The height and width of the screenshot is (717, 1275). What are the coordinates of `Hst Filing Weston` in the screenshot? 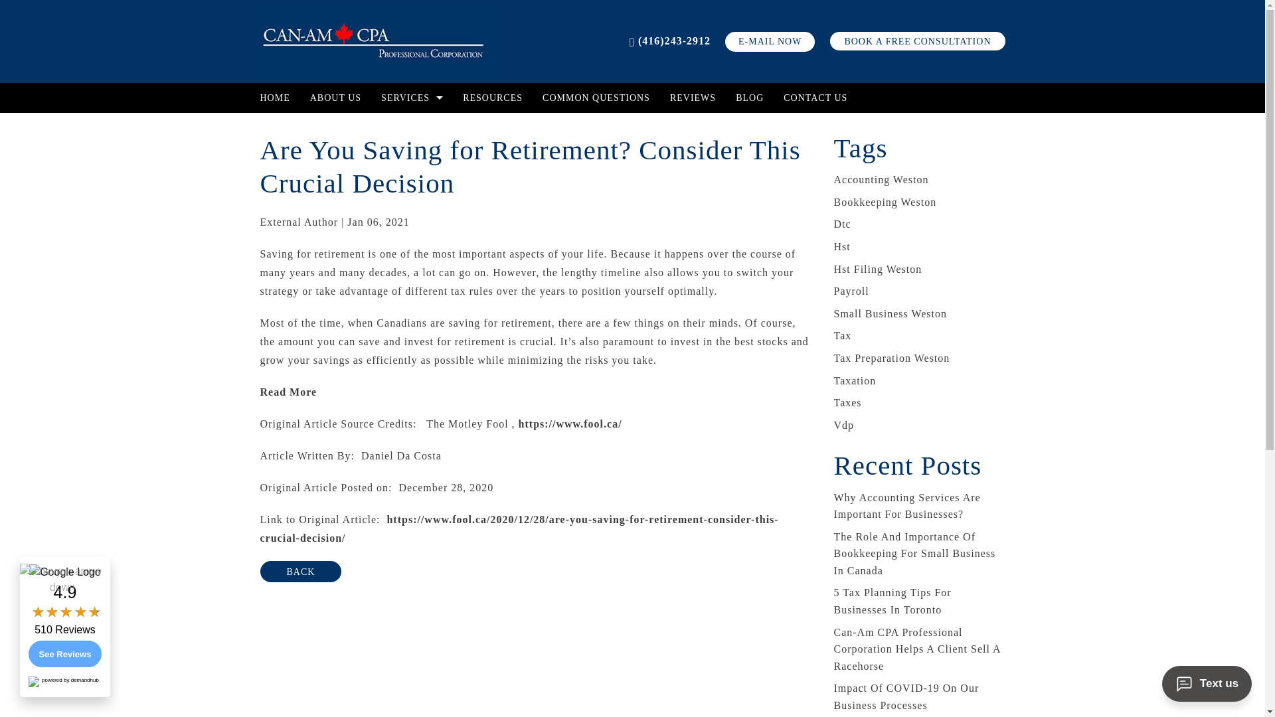 It's located at (878, 269).